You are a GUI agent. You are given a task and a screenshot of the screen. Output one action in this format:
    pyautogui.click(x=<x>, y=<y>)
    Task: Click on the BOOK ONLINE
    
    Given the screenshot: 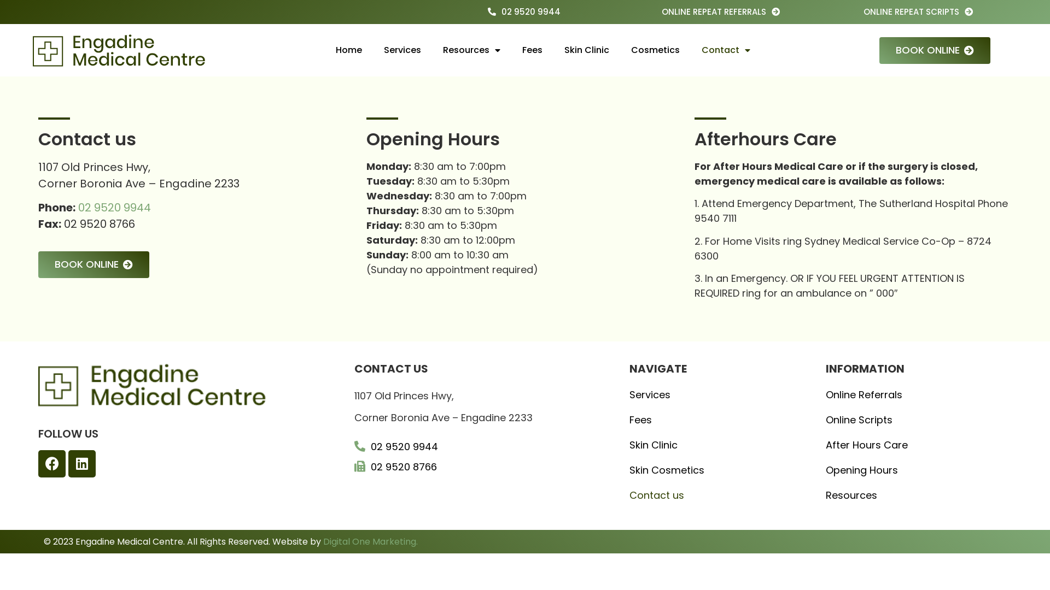 What is the action you would take?
    pyautogui.click(x=94, y=264)
    